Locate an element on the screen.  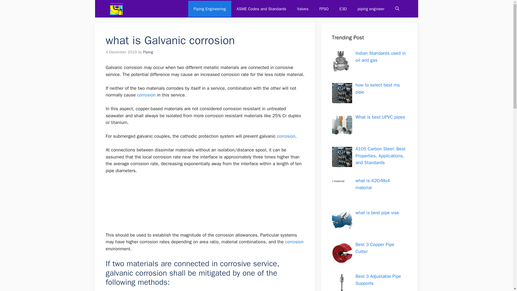
Advertisement is located at coordinates (205, 205).